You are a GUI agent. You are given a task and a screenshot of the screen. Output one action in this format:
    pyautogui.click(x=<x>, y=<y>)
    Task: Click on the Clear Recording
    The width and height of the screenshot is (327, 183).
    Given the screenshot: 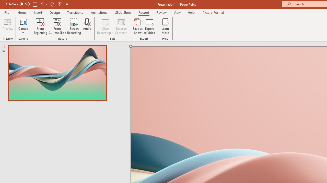 What is the action you would take?
    pyautogui.click(x=105, y=26)
    